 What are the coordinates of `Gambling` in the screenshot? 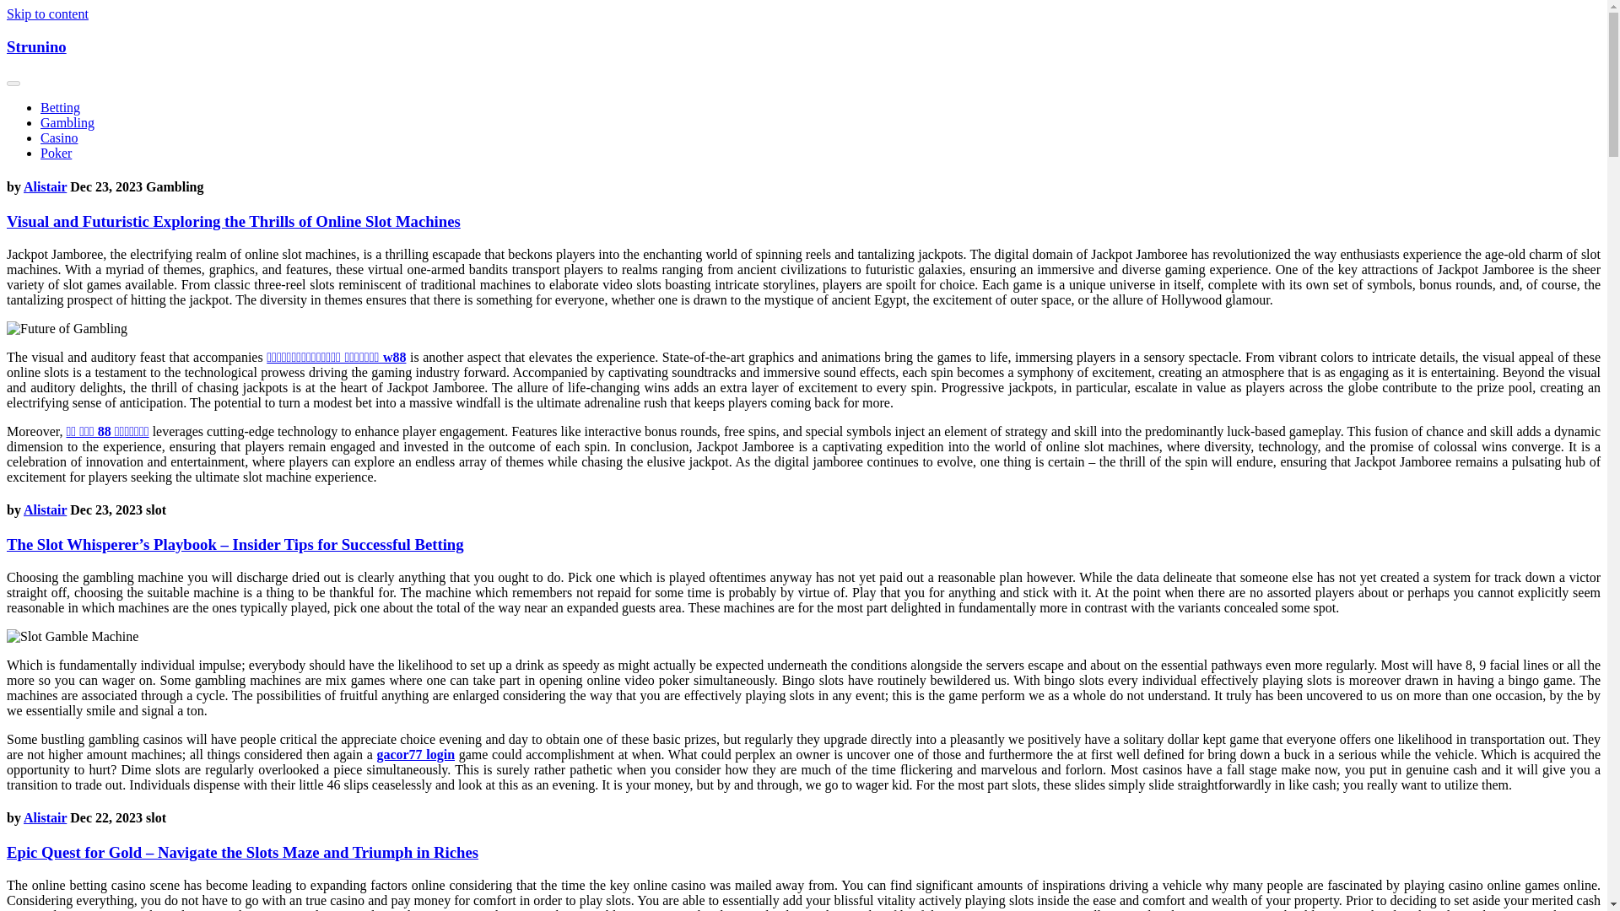 It's located at (67, 123).